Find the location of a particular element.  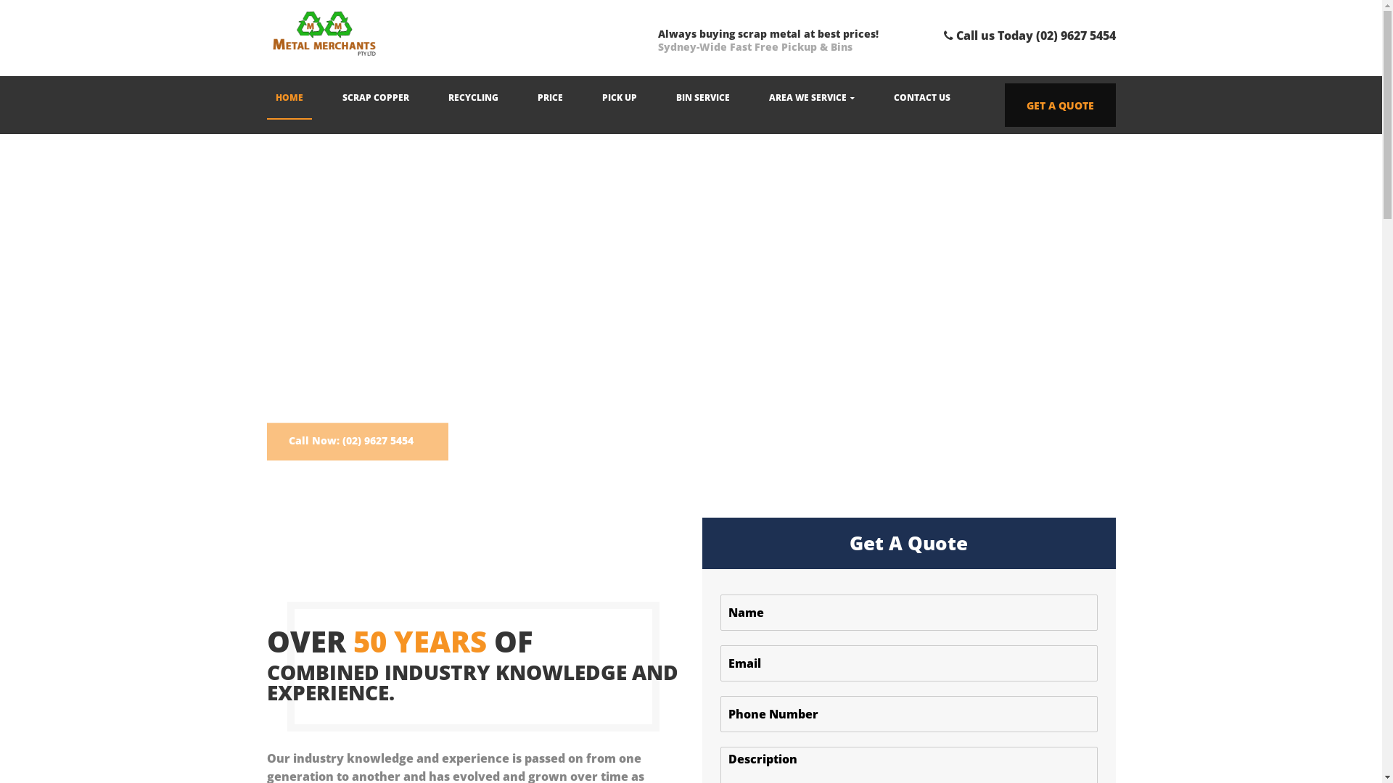

BIN SERVICE is located at coordinates (702, 98).